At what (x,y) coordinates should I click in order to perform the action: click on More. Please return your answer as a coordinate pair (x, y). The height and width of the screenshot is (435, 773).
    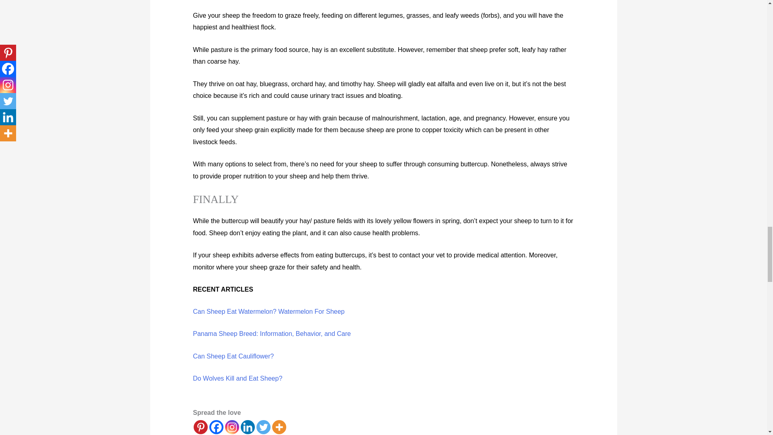
    Looking at the image, I should click on (279, 427).